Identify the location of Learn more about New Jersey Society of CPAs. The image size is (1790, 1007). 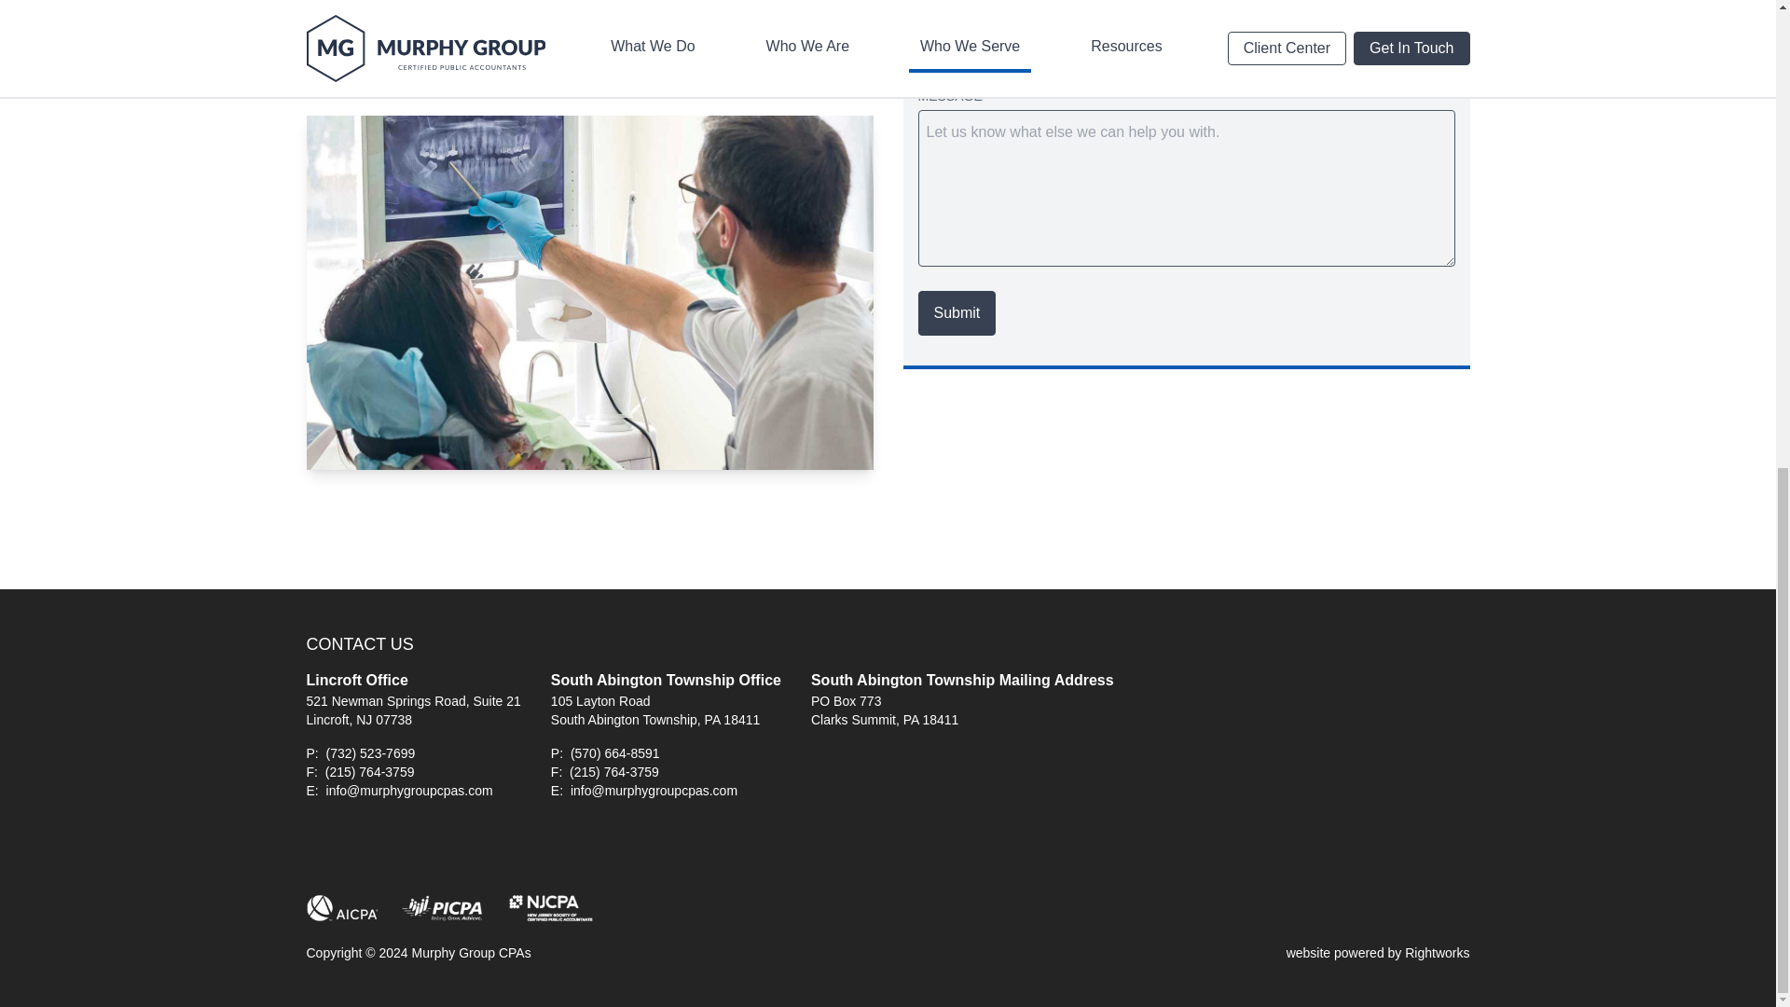
(550, 908).